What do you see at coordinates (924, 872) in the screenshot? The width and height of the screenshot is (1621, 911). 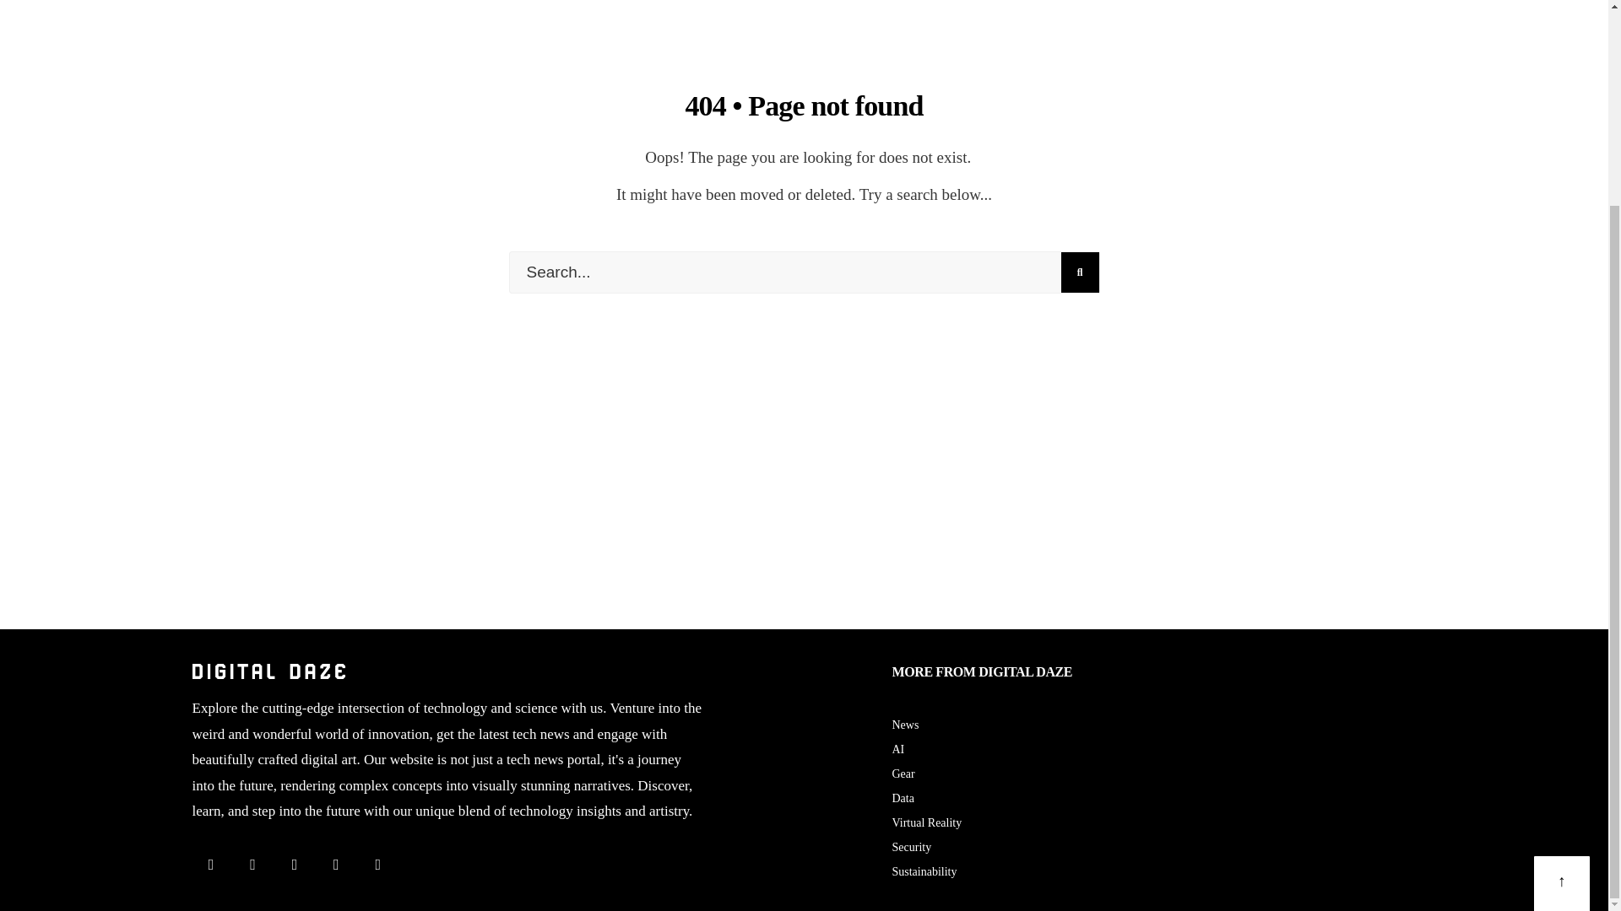 I see `Sustainability` at bounding box center [924, 872].